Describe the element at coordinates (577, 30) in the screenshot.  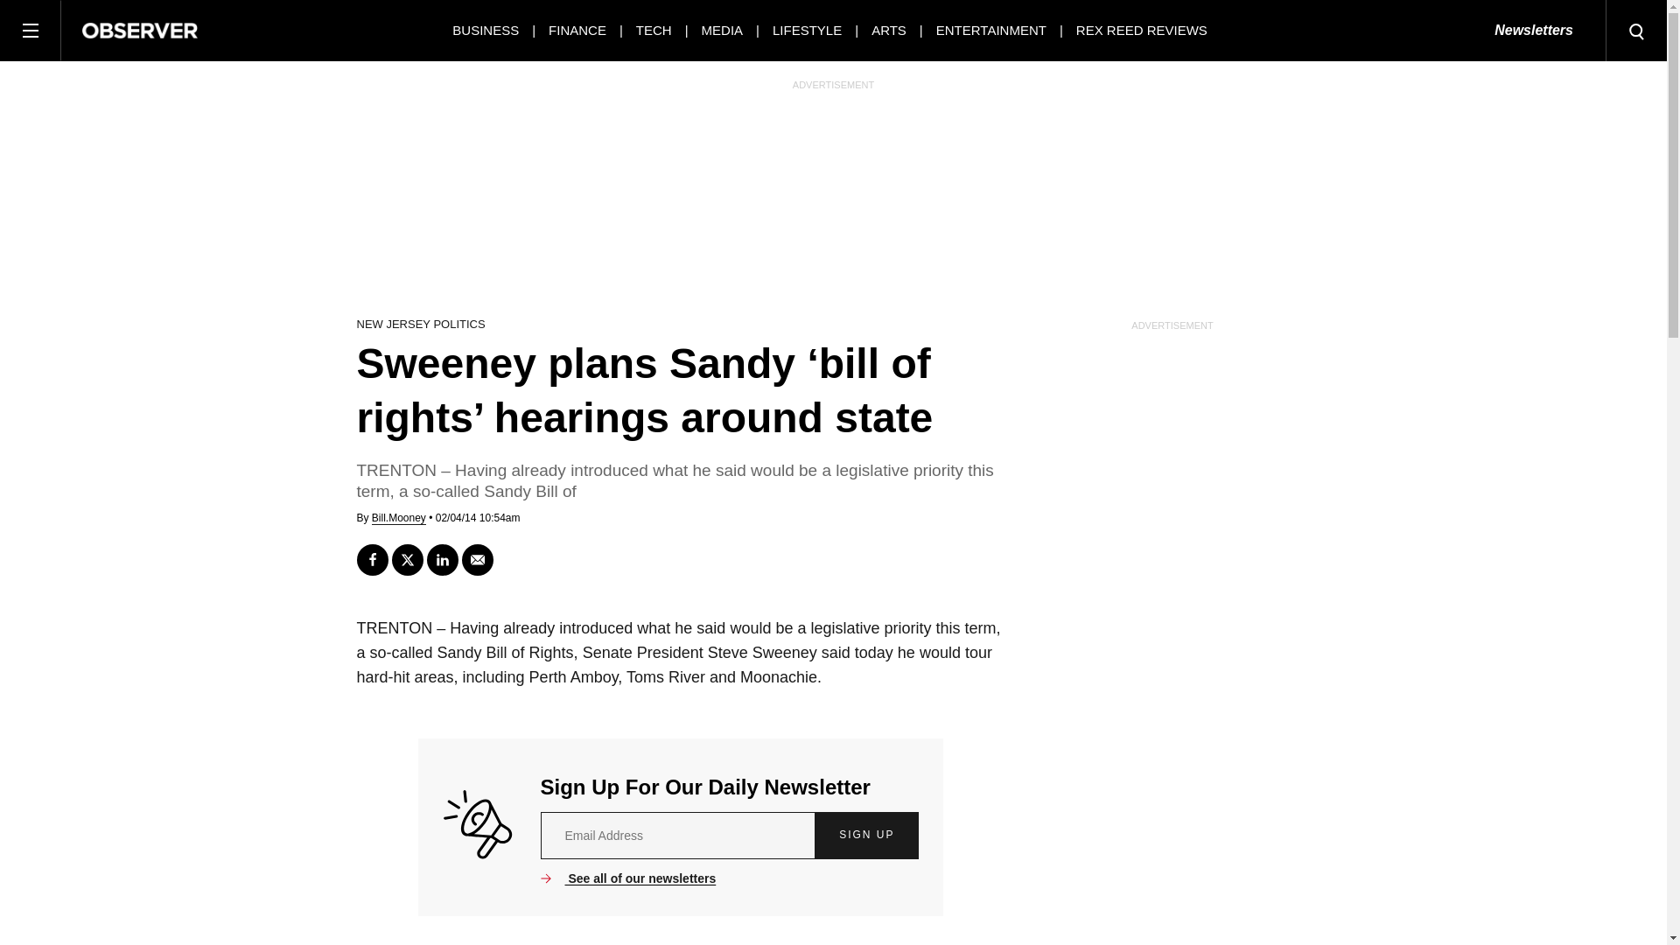
I see `FINANCE` at that location.